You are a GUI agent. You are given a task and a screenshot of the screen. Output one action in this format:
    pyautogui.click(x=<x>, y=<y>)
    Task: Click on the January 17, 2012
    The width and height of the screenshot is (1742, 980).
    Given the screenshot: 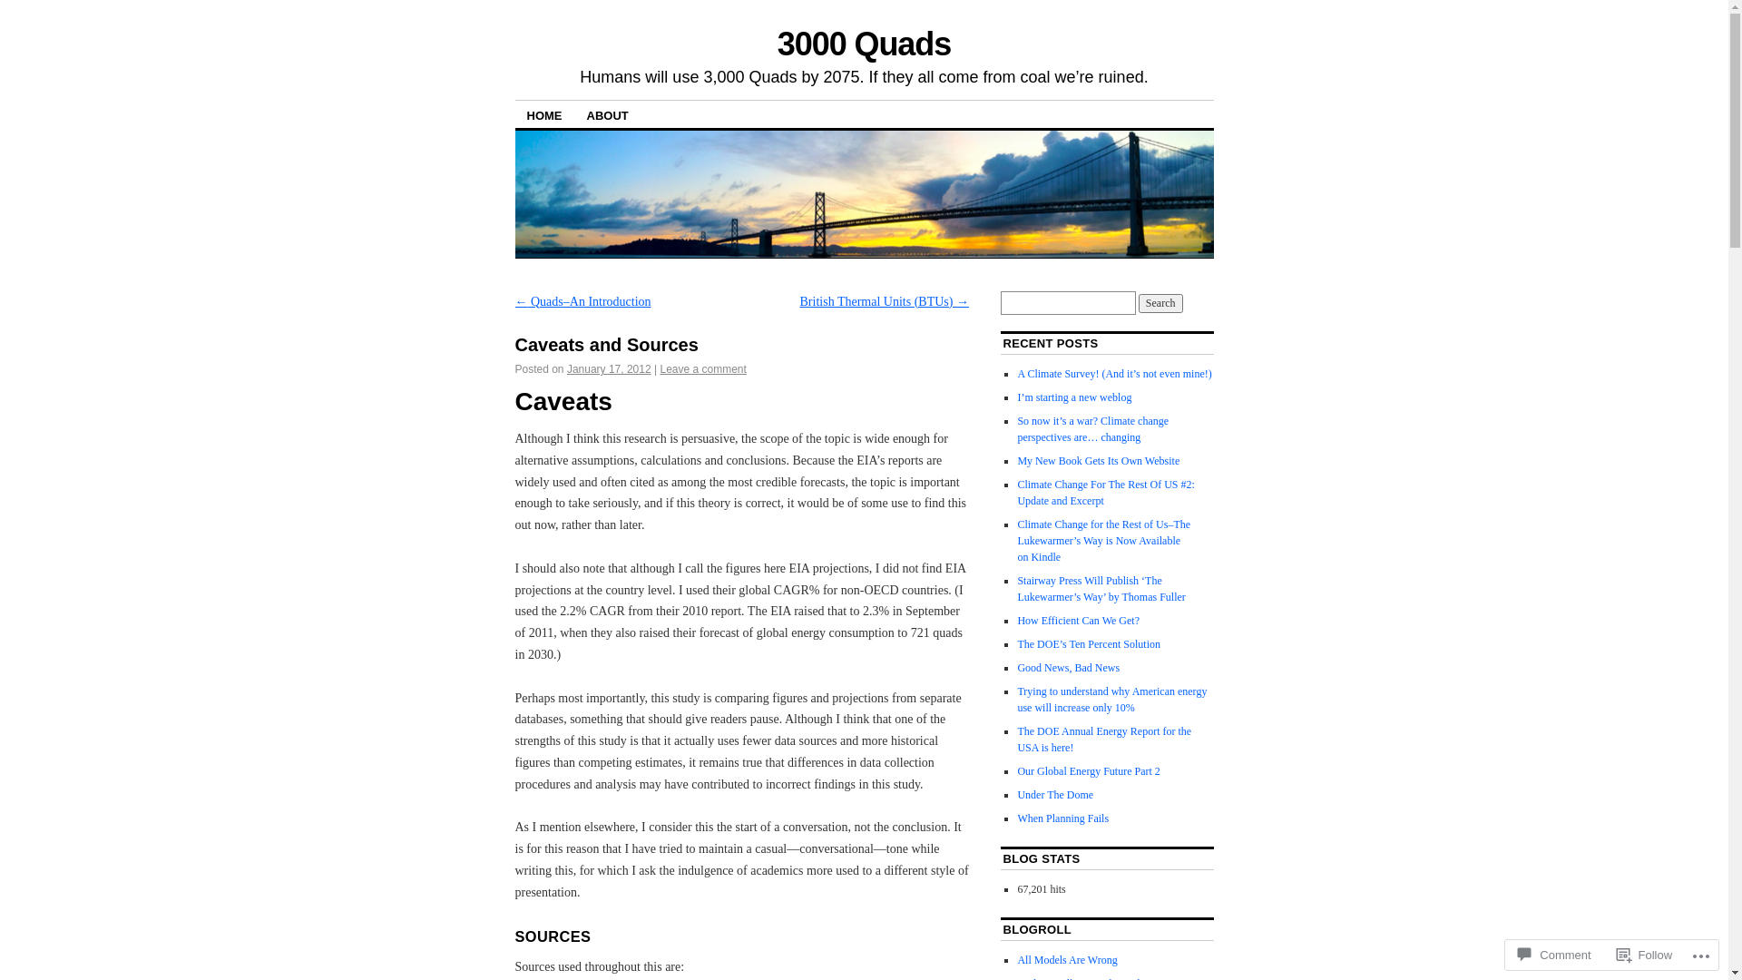 What is the action you would take?
    pyautogui.click(x=610, y=369)
    